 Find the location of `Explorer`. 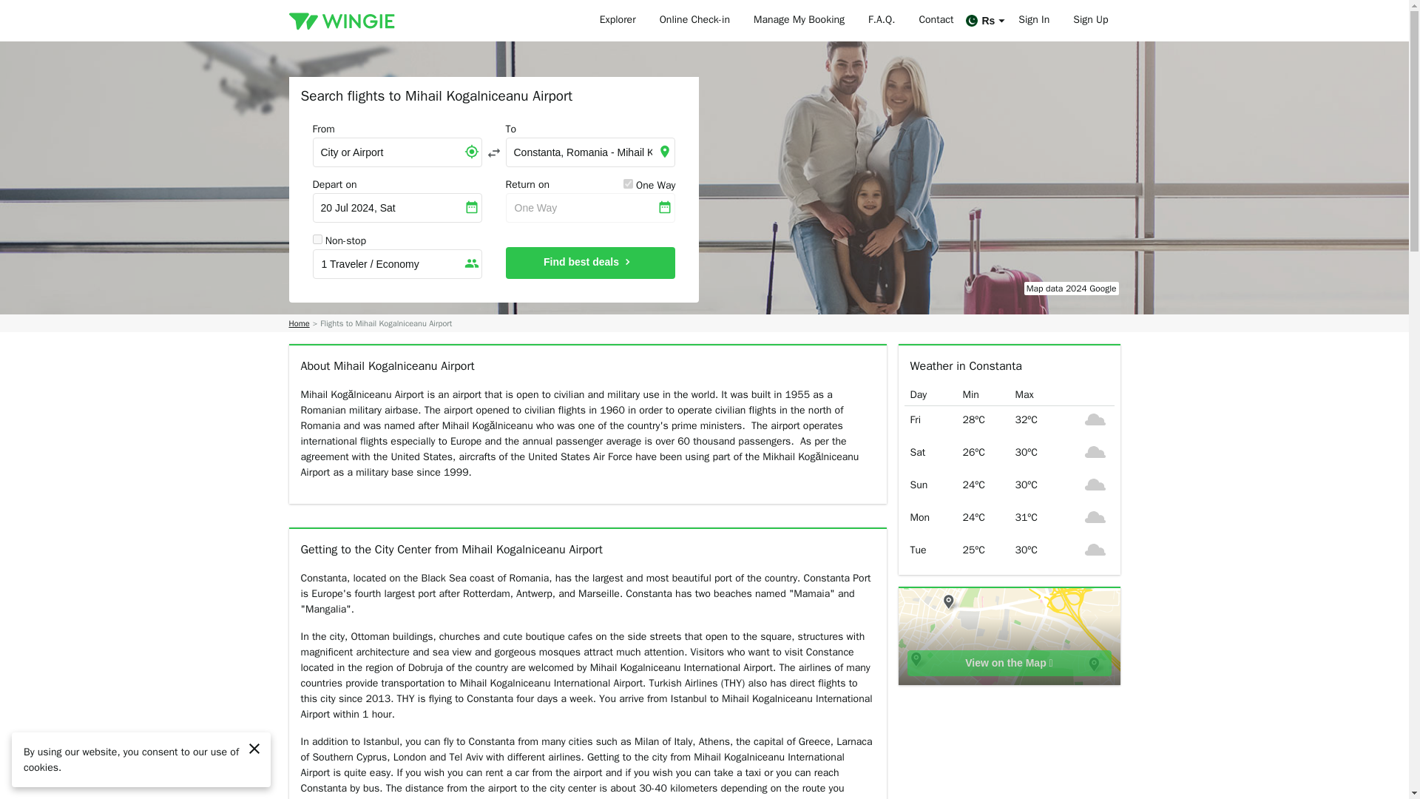

Explorer is located at coordinates (617, 21).